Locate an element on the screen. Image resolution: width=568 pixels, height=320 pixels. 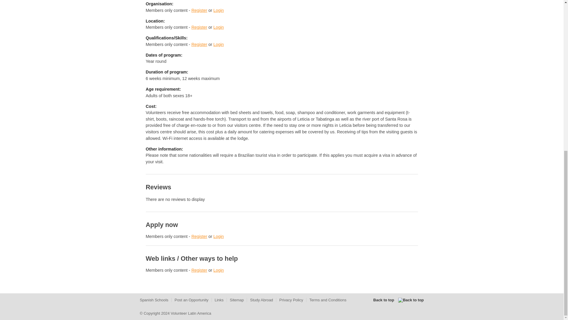
Links is located at coordinates (219, 300).